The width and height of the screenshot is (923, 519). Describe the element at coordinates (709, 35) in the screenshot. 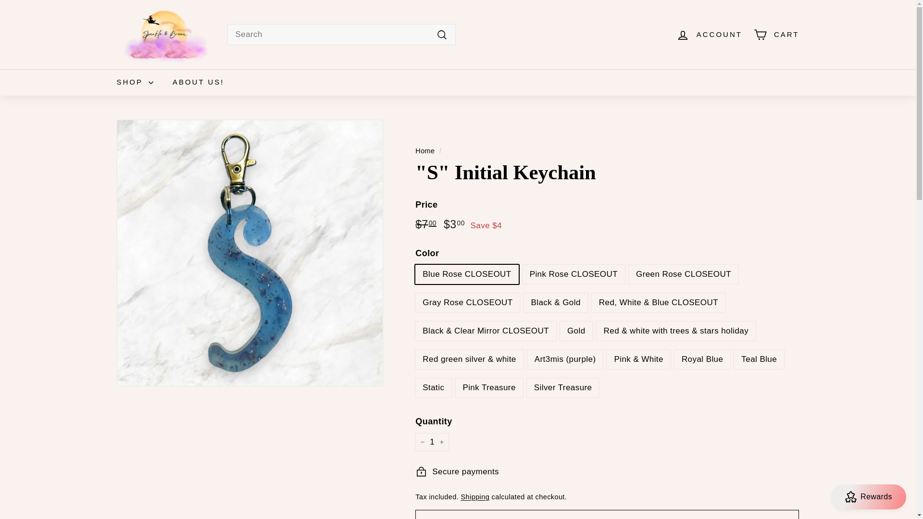

I see `ACCOUNT` at that location.